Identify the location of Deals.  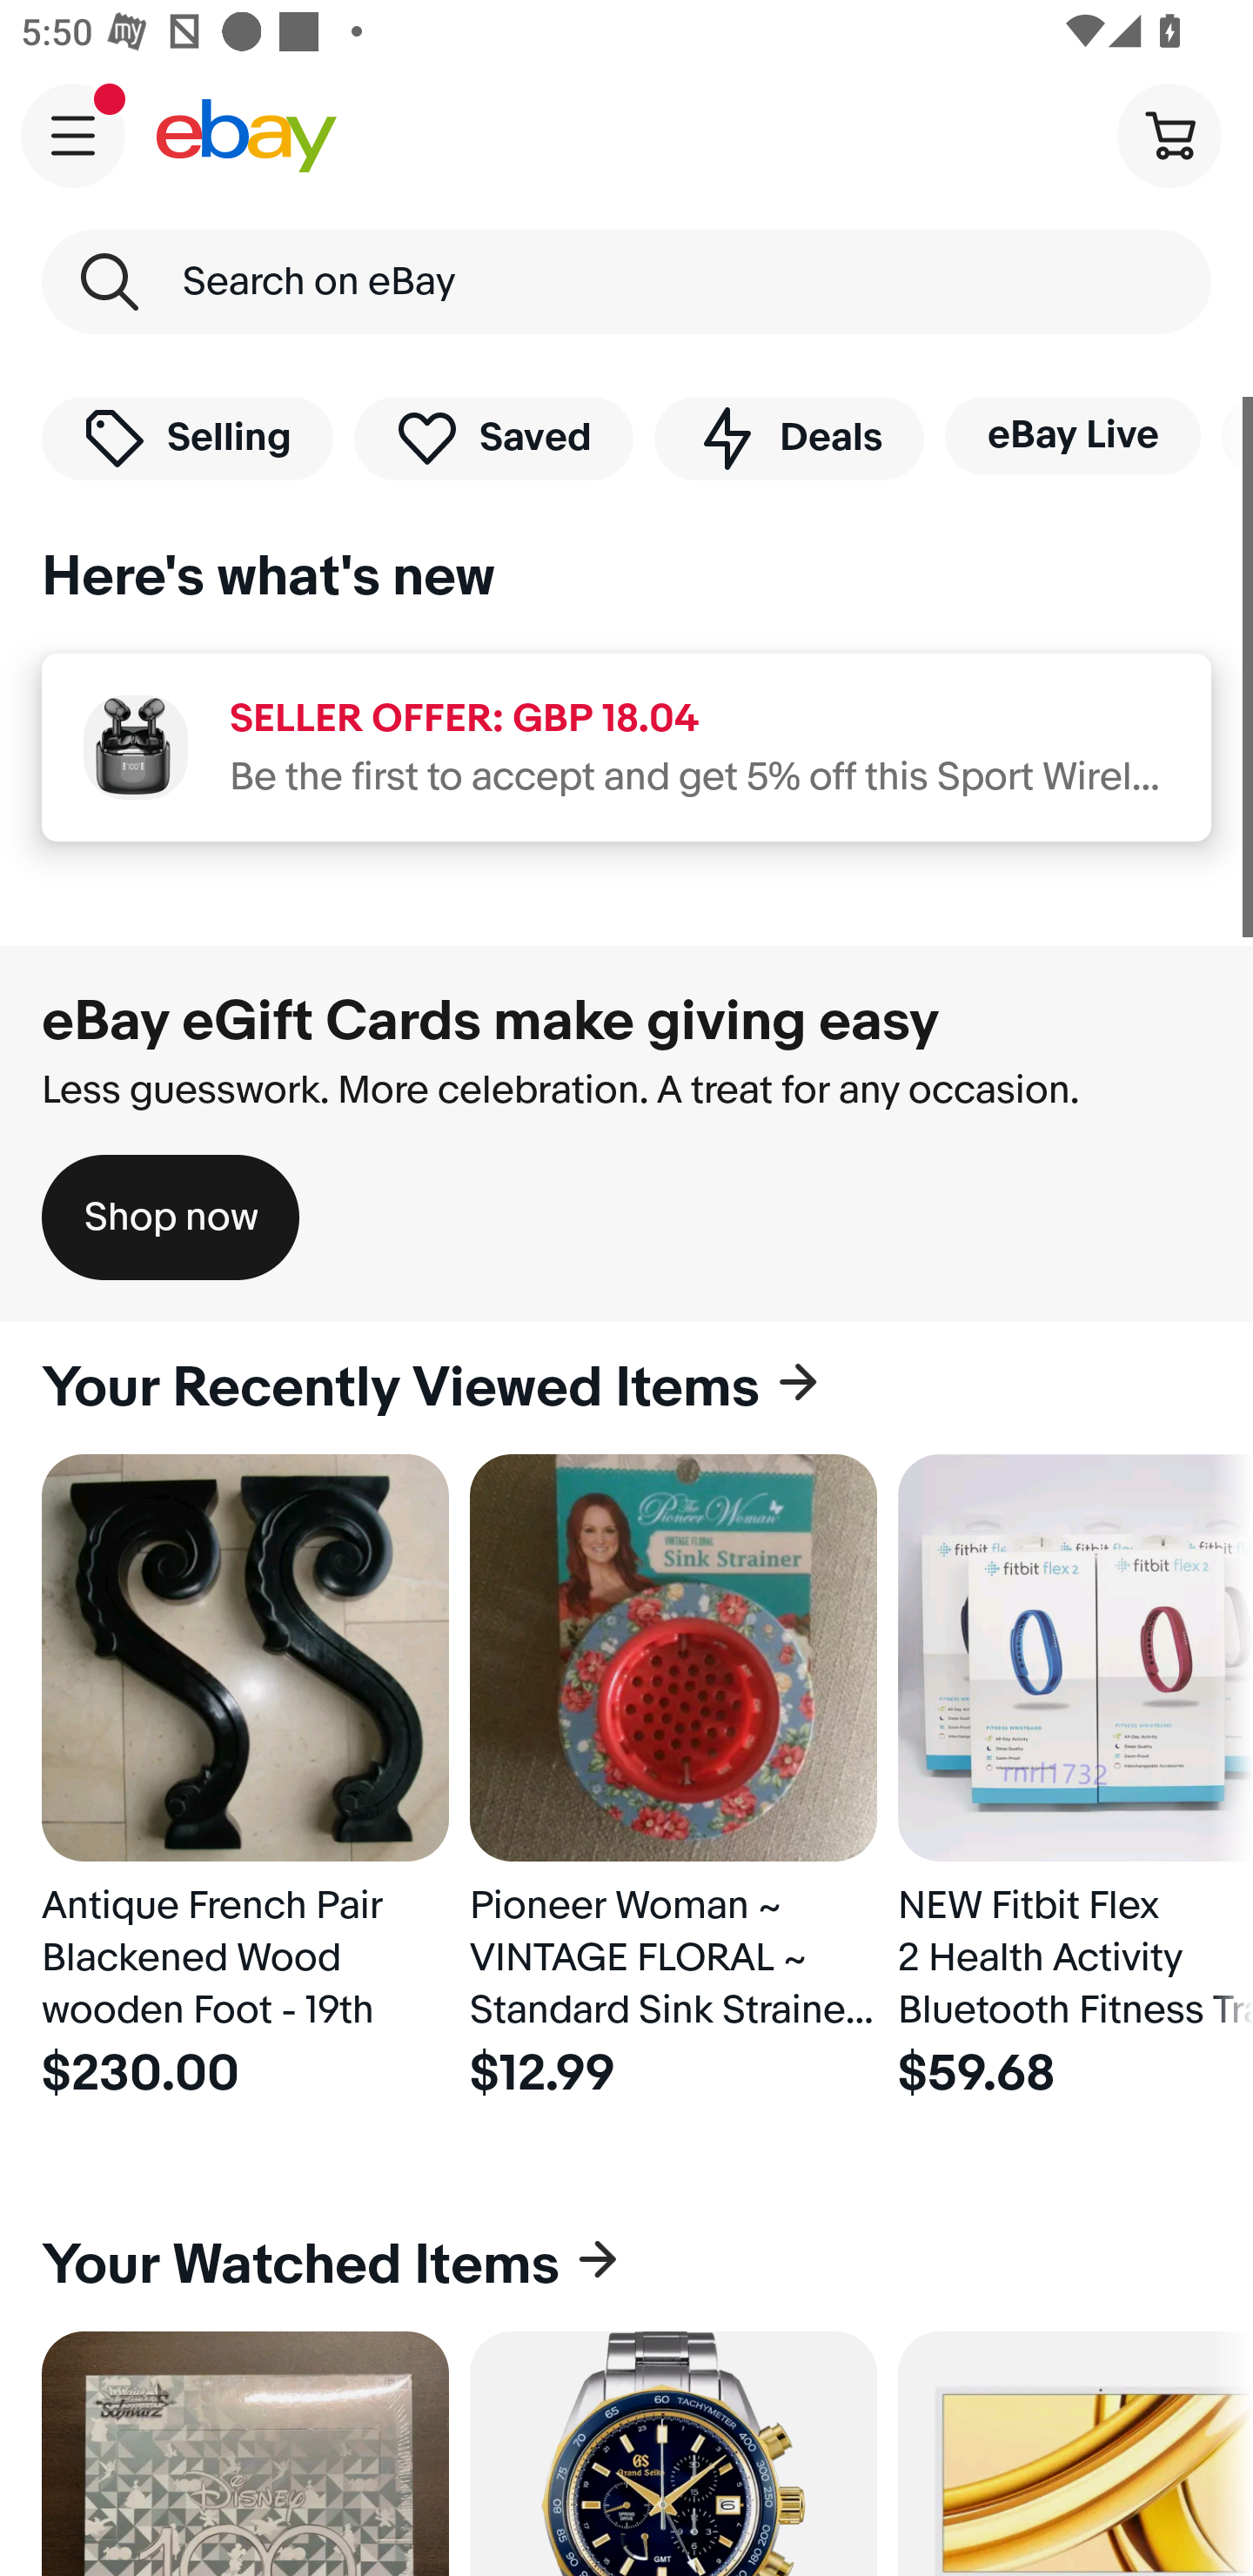
(788, 437).